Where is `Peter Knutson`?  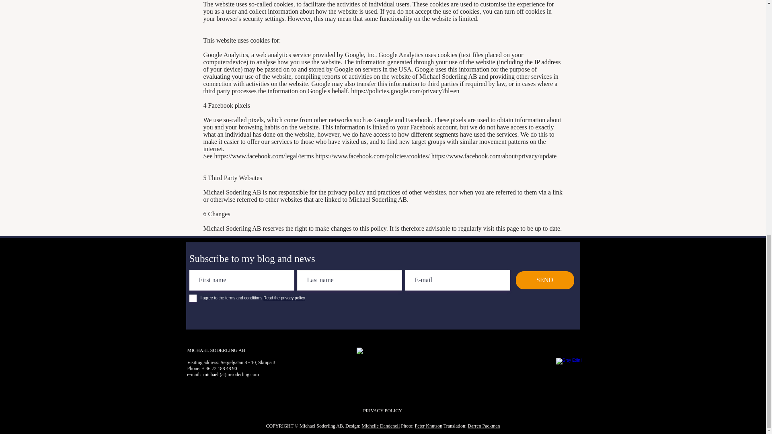 Peter Knutson is located at coordinates (429, 426).